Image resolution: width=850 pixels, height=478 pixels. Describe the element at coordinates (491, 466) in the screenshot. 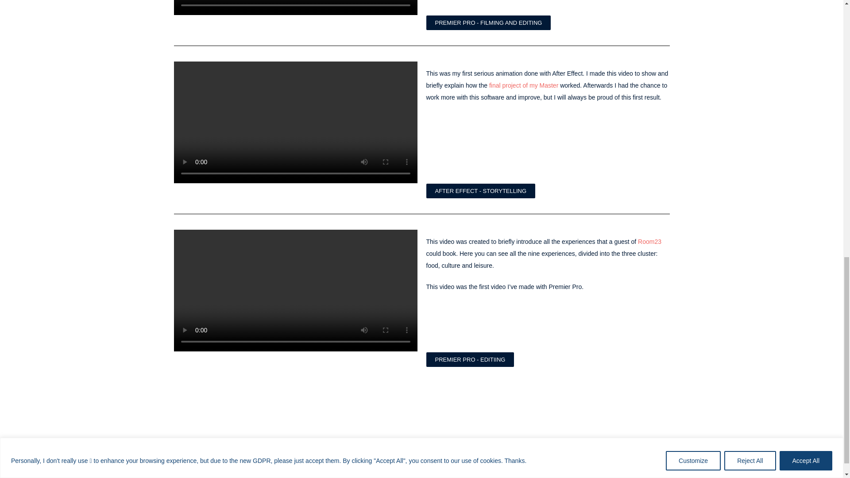

I see `GretaThemes` at that location.